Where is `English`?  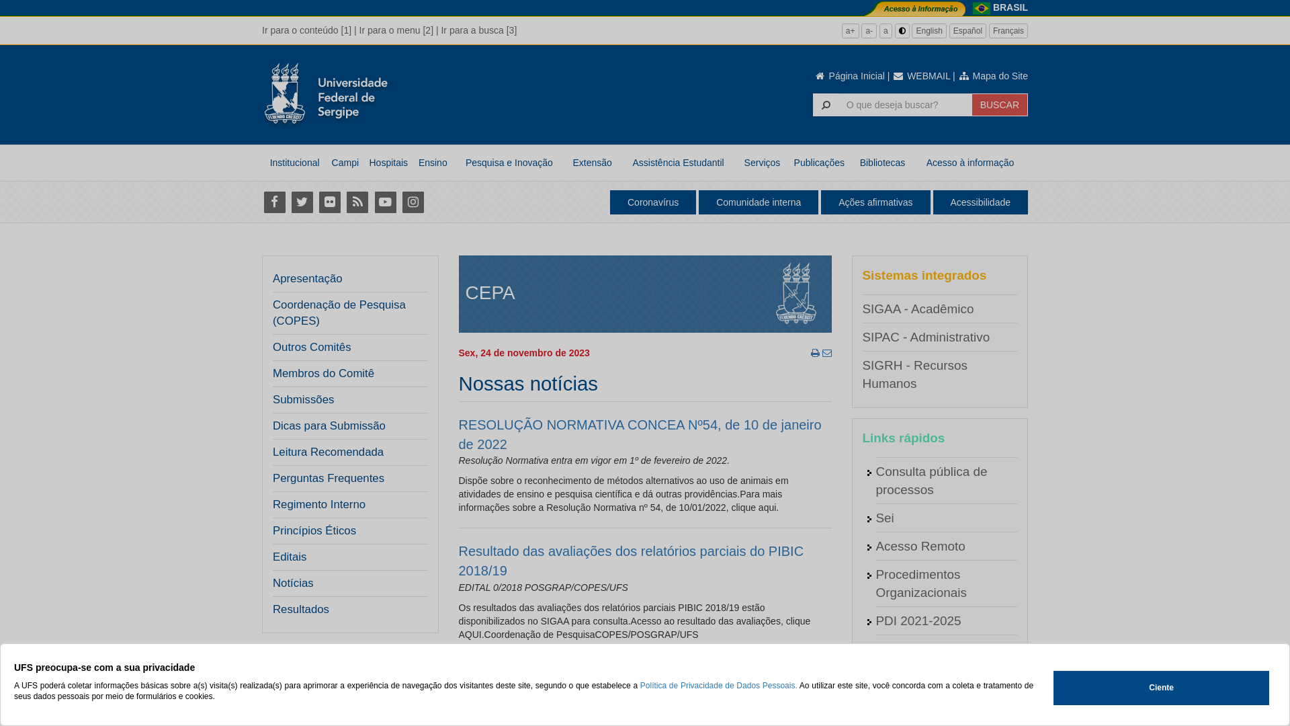
English is located at coordinates (929, 31).